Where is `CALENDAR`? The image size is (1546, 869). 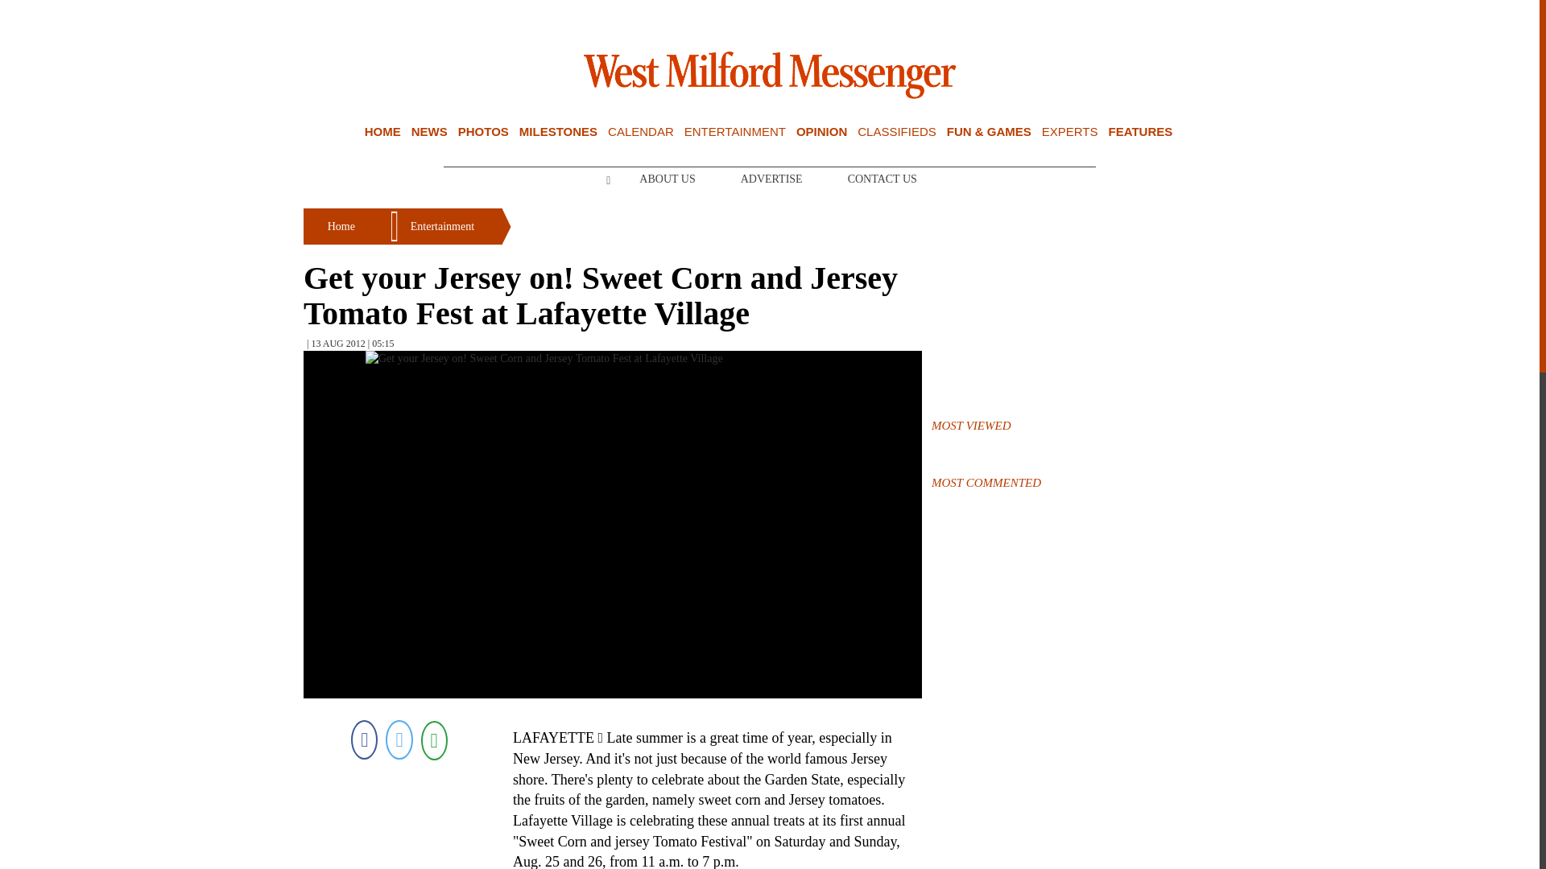
CALENDAR is located at coordinates (641, 131).